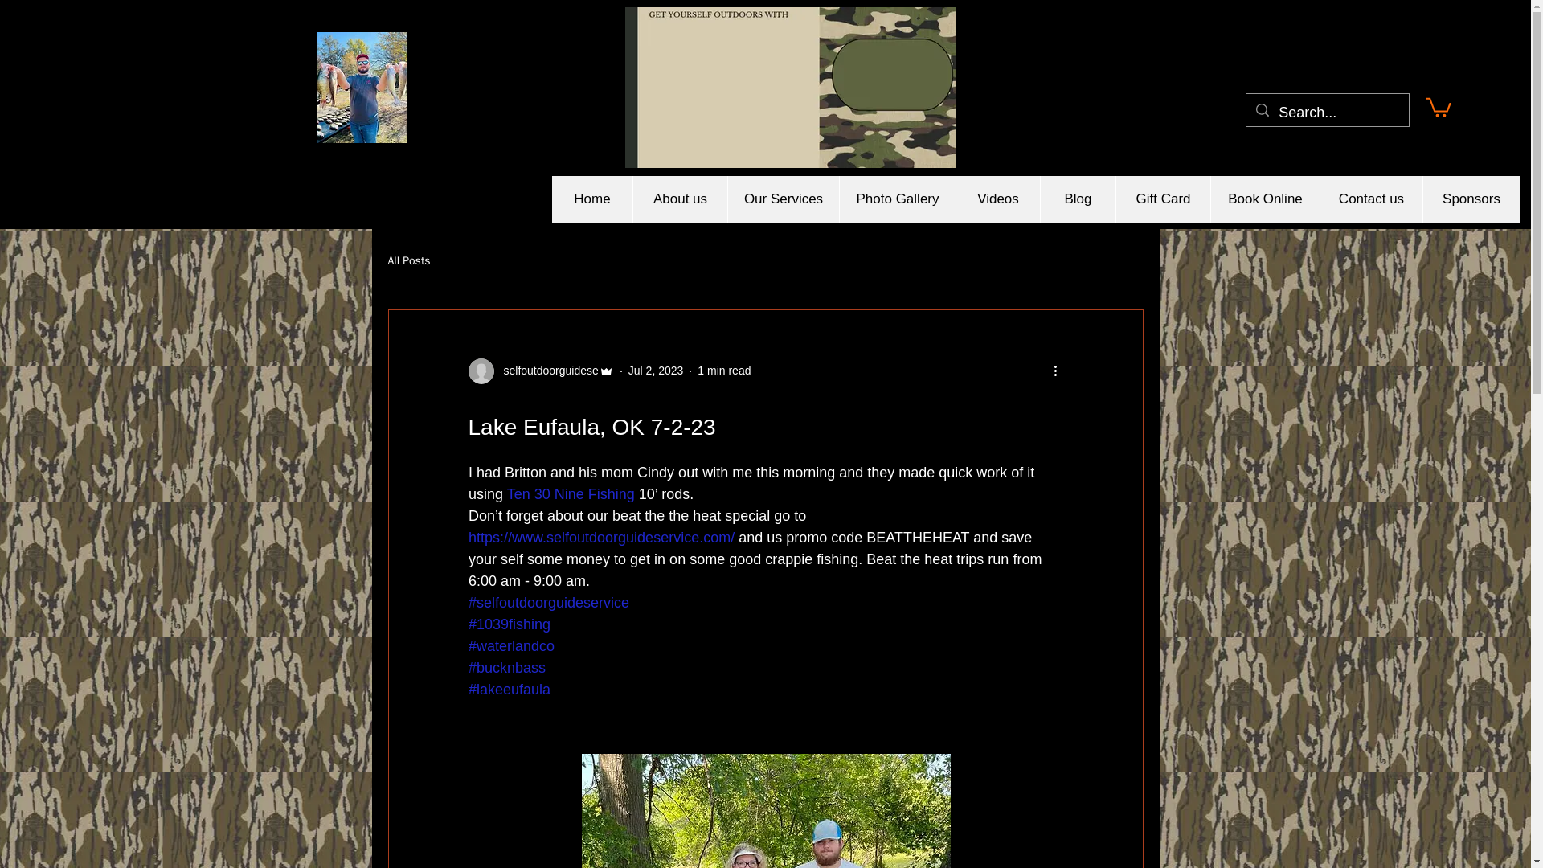 The image size is (1543, 868). I want to click on About us, so click(680, 199).